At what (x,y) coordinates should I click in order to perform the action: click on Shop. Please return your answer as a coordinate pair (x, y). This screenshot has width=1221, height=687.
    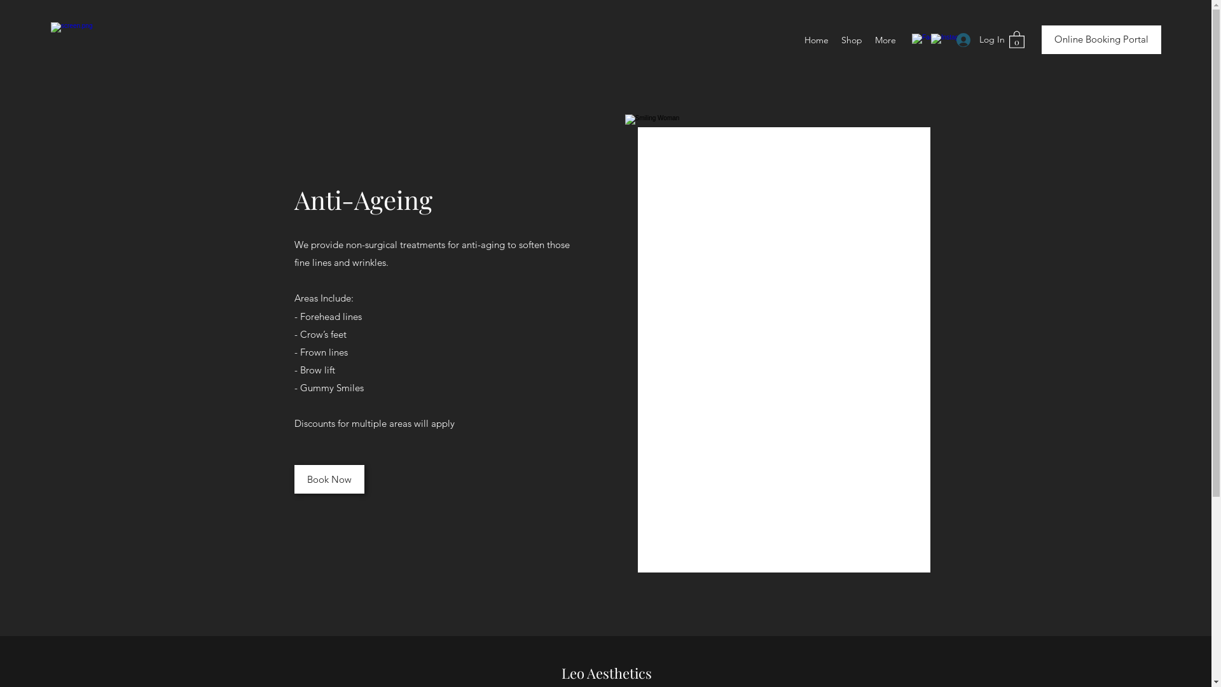
    Looking at the image, I should click on (852, 39).